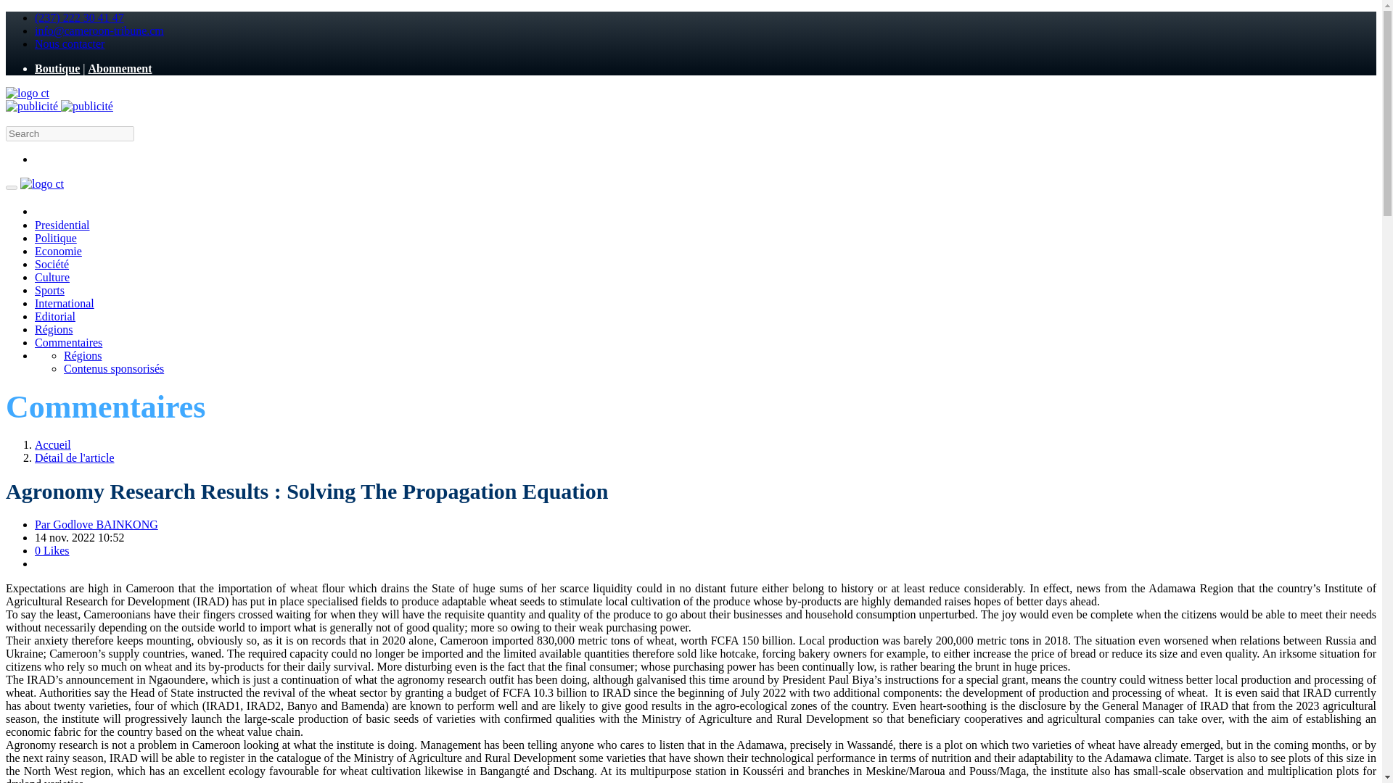  What do you see at coordinates (70, 43) in the screenshot?
I see `Nous contacter` at bounding box center [70, 43].